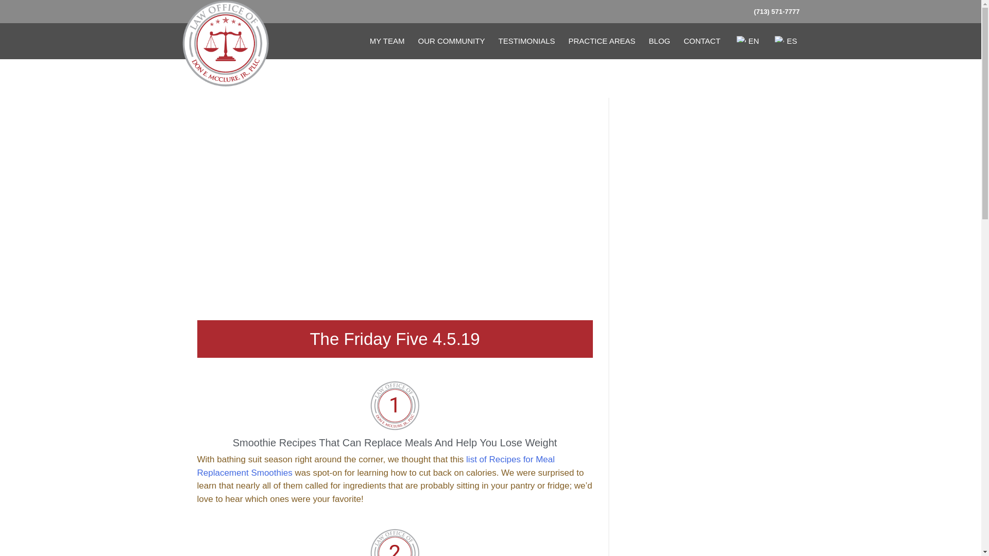  I want to click on ES, so click(784, 41).